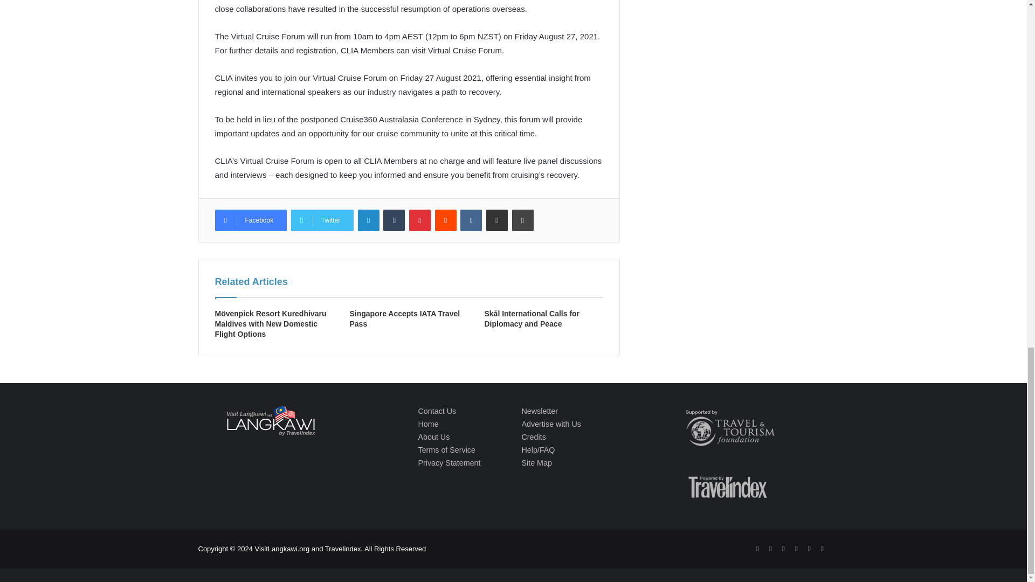 This screenshot has width=1035, height=582. What do you see at coordinates (369, 220) in the screenshot?
I see `LinkedIn` at bounding box center [369, 220].